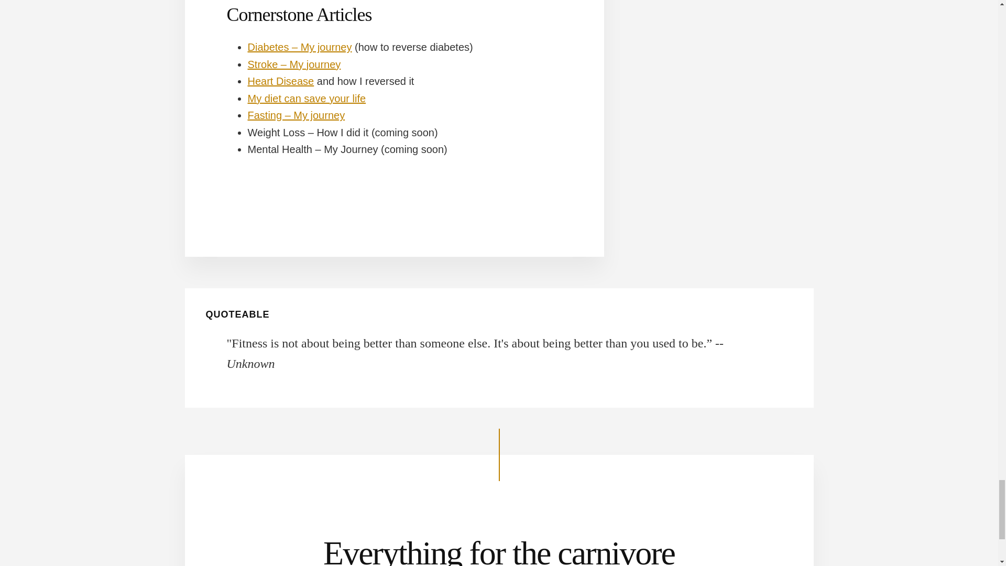  I want to click on My diet can save your life, so click(307, 99).